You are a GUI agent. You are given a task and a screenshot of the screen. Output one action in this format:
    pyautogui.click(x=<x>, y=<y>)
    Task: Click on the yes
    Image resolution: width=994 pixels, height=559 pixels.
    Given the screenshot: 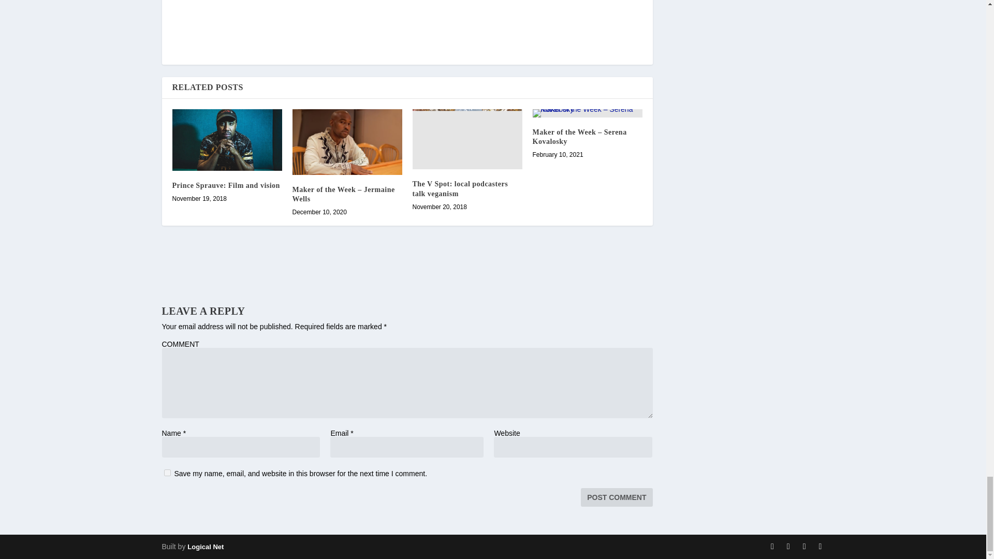 What is the action you would take?
    pyautogui.click(x=167, y=473)
    